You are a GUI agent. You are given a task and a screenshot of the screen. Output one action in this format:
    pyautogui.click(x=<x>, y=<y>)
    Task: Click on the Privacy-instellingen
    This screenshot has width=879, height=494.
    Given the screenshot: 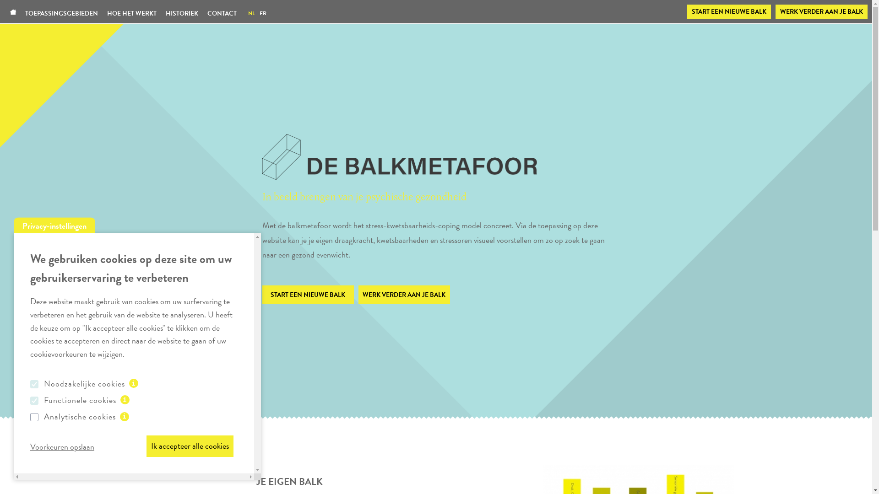 What is the action you would take?
    pyautogui.click(x=54, y=226)
    